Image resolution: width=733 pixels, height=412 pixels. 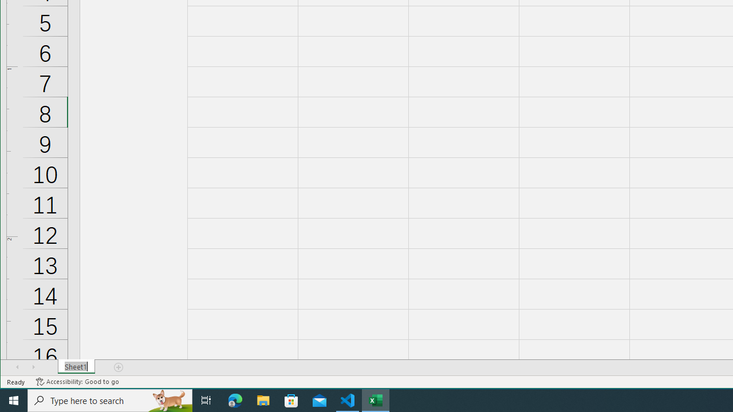 What do you see at coordinates (14, 401) in the screenshot?
I see `Start` at bounding box center [14, 401].